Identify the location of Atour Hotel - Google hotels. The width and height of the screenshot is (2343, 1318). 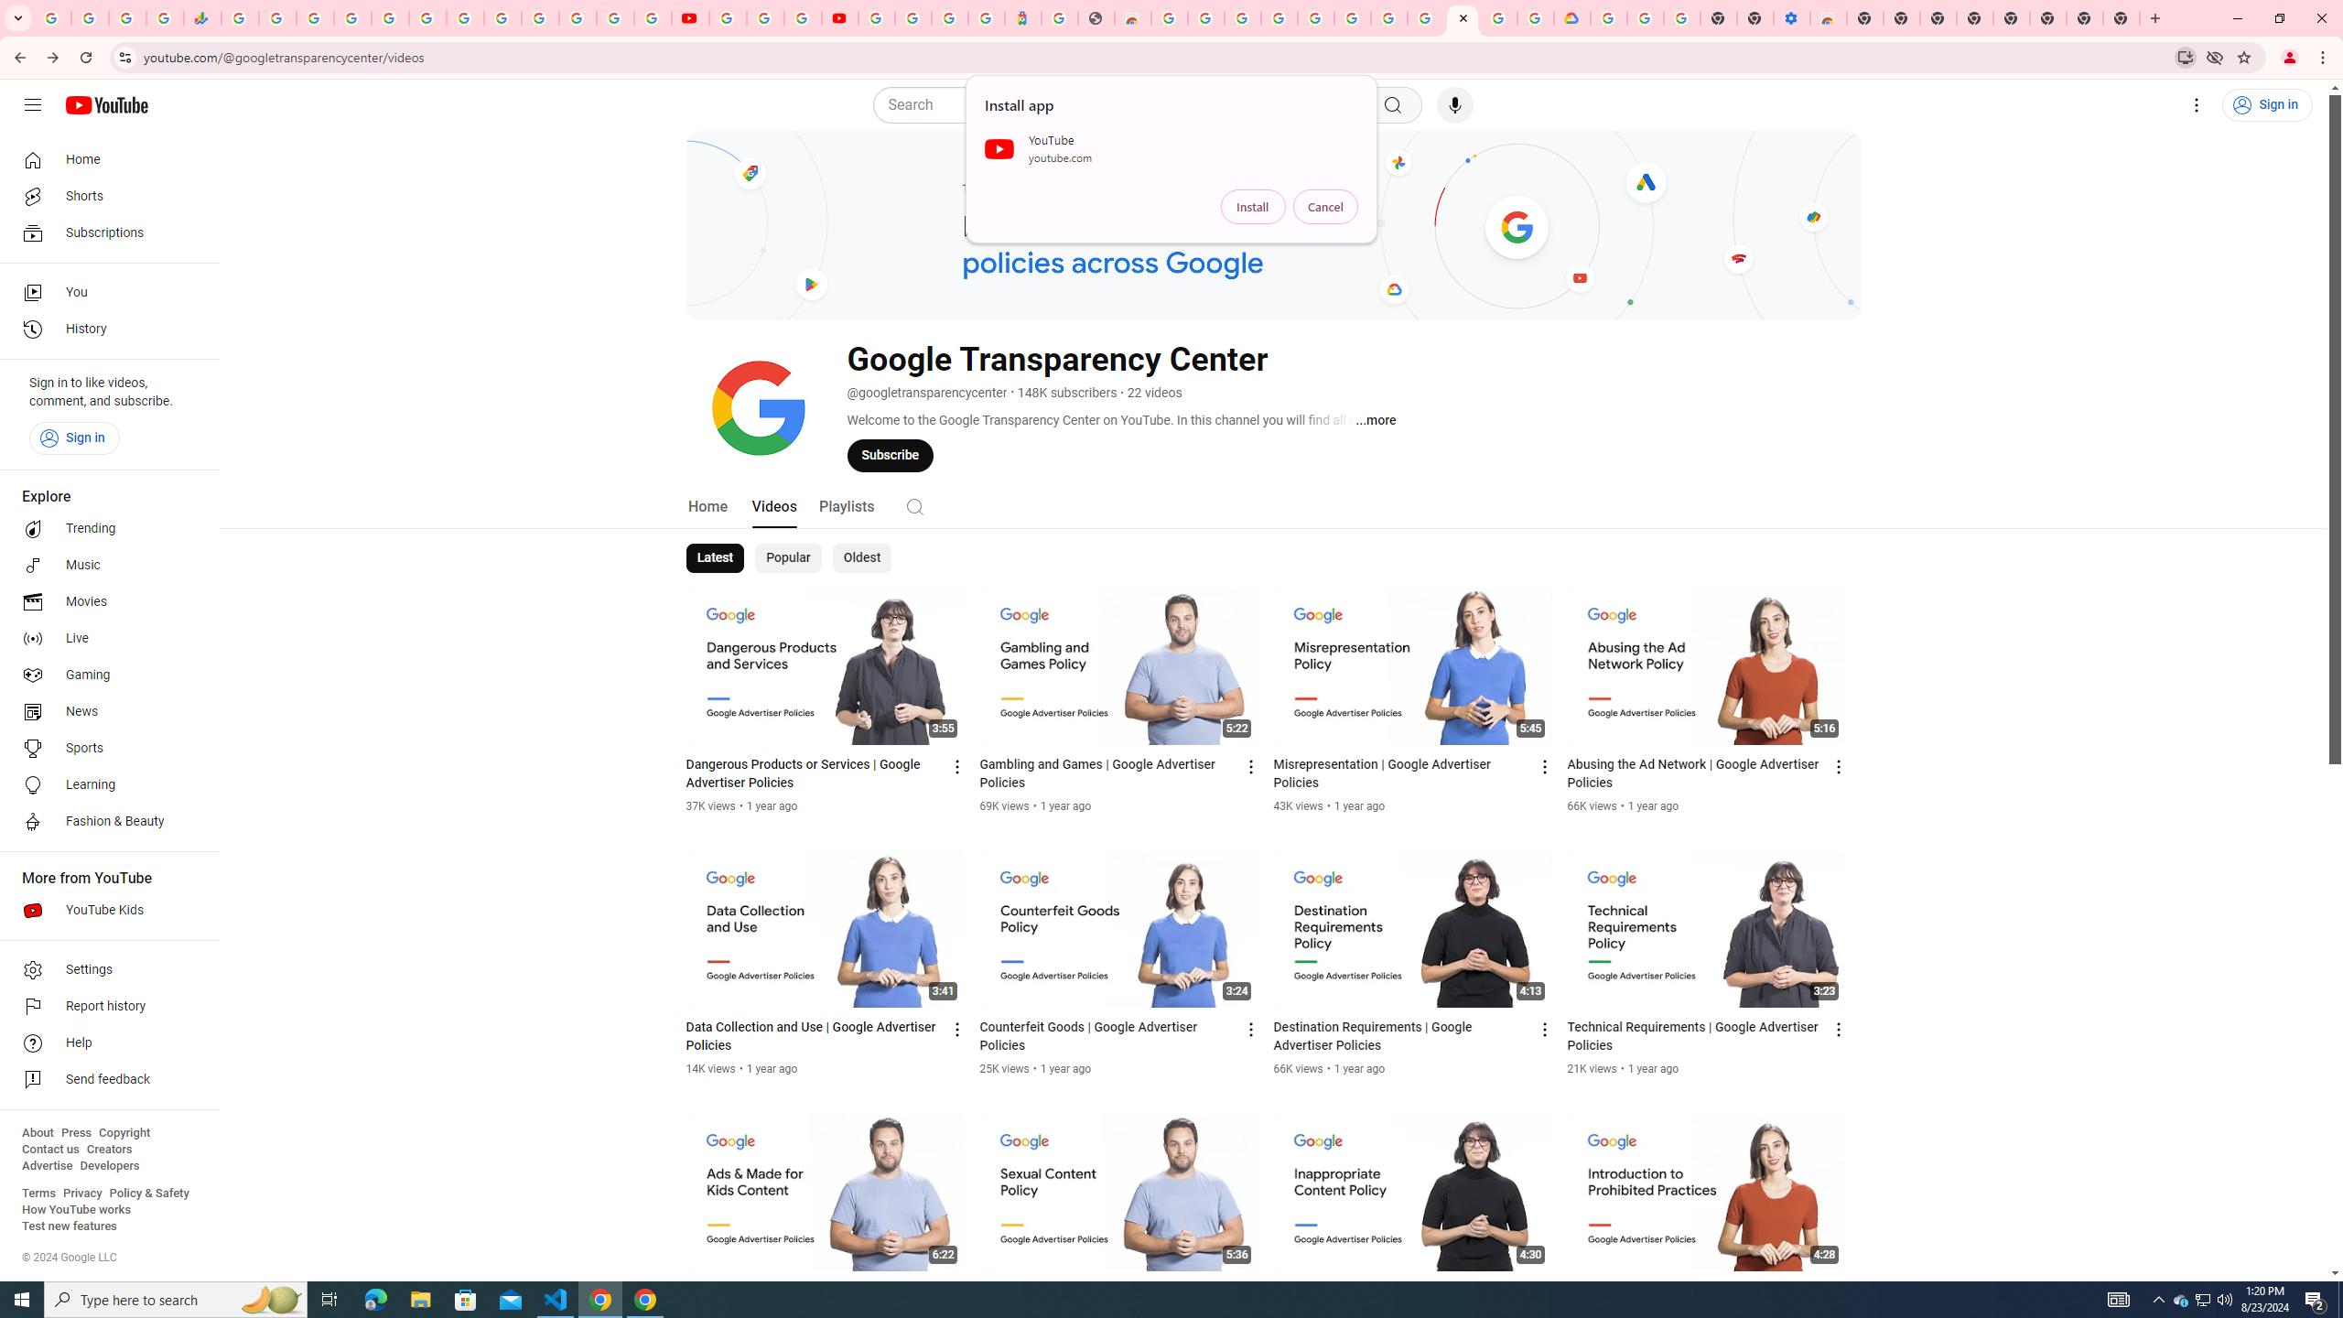
(1022, 18).